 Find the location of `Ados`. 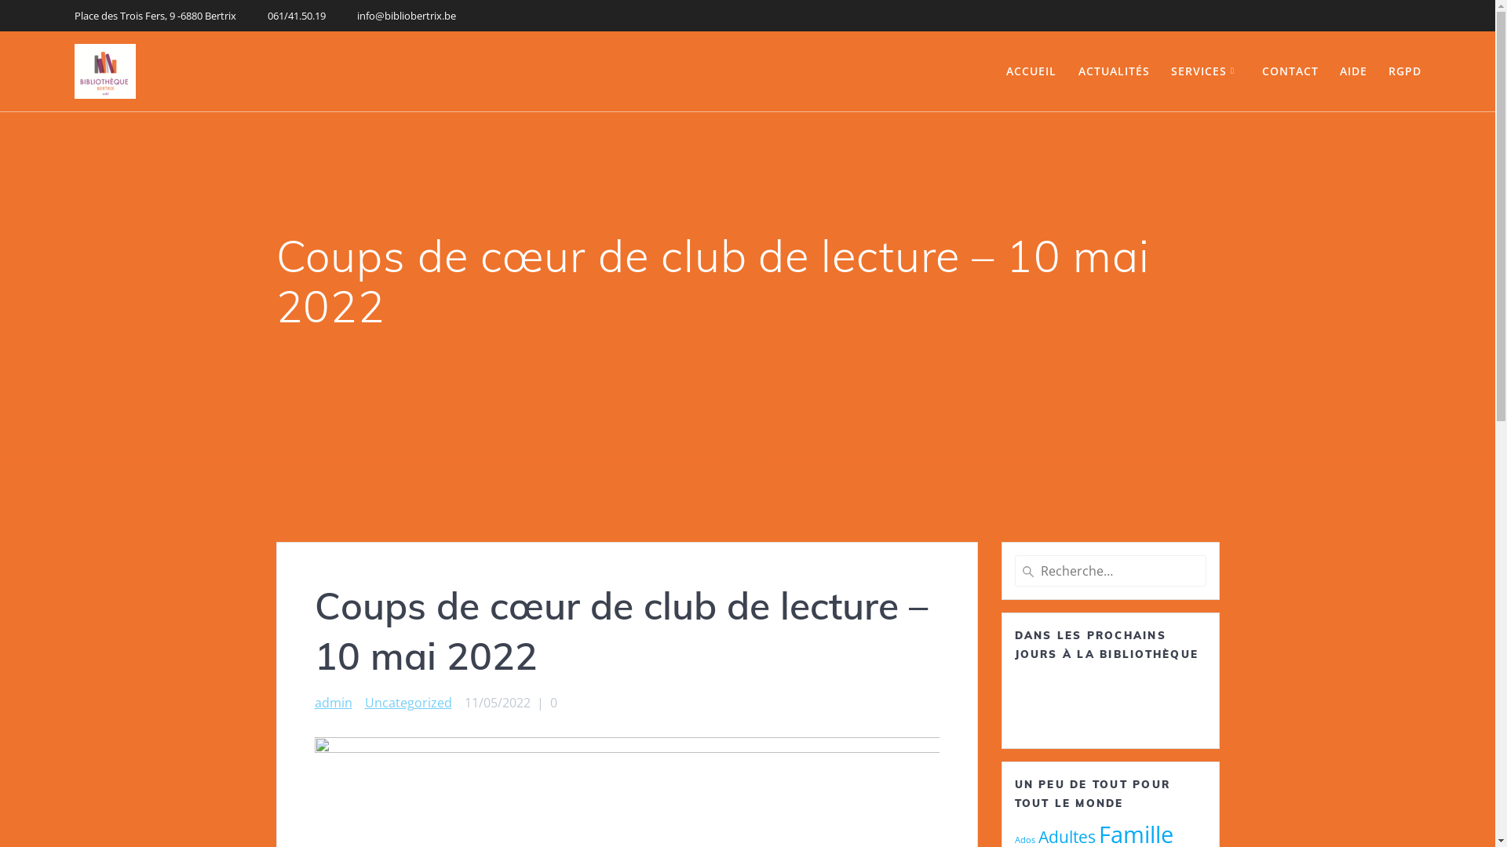

Ados is located at coordinates (1024, 840).